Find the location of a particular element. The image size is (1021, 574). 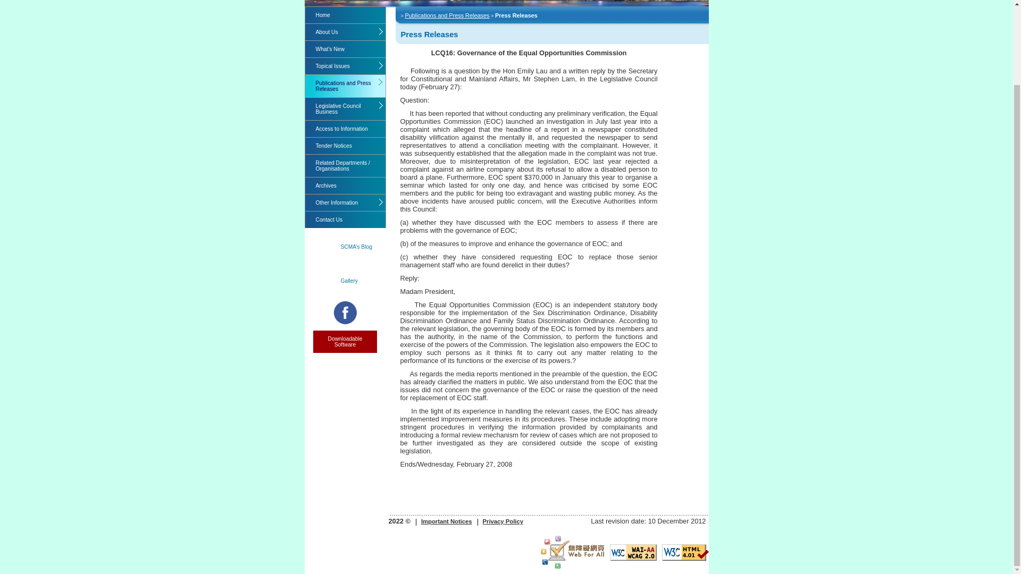

Home is located at coordinates (346, 15).